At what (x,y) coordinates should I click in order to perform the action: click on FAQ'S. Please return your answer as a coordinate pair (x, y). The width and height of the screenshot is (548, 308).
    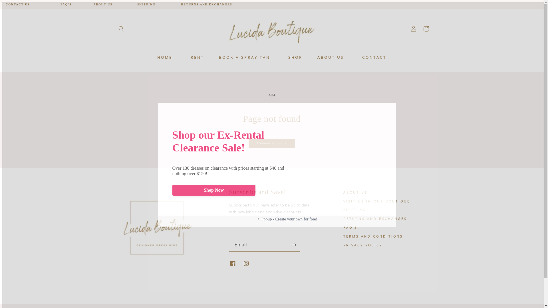
    Looking at the image, I should click on (350, 228).